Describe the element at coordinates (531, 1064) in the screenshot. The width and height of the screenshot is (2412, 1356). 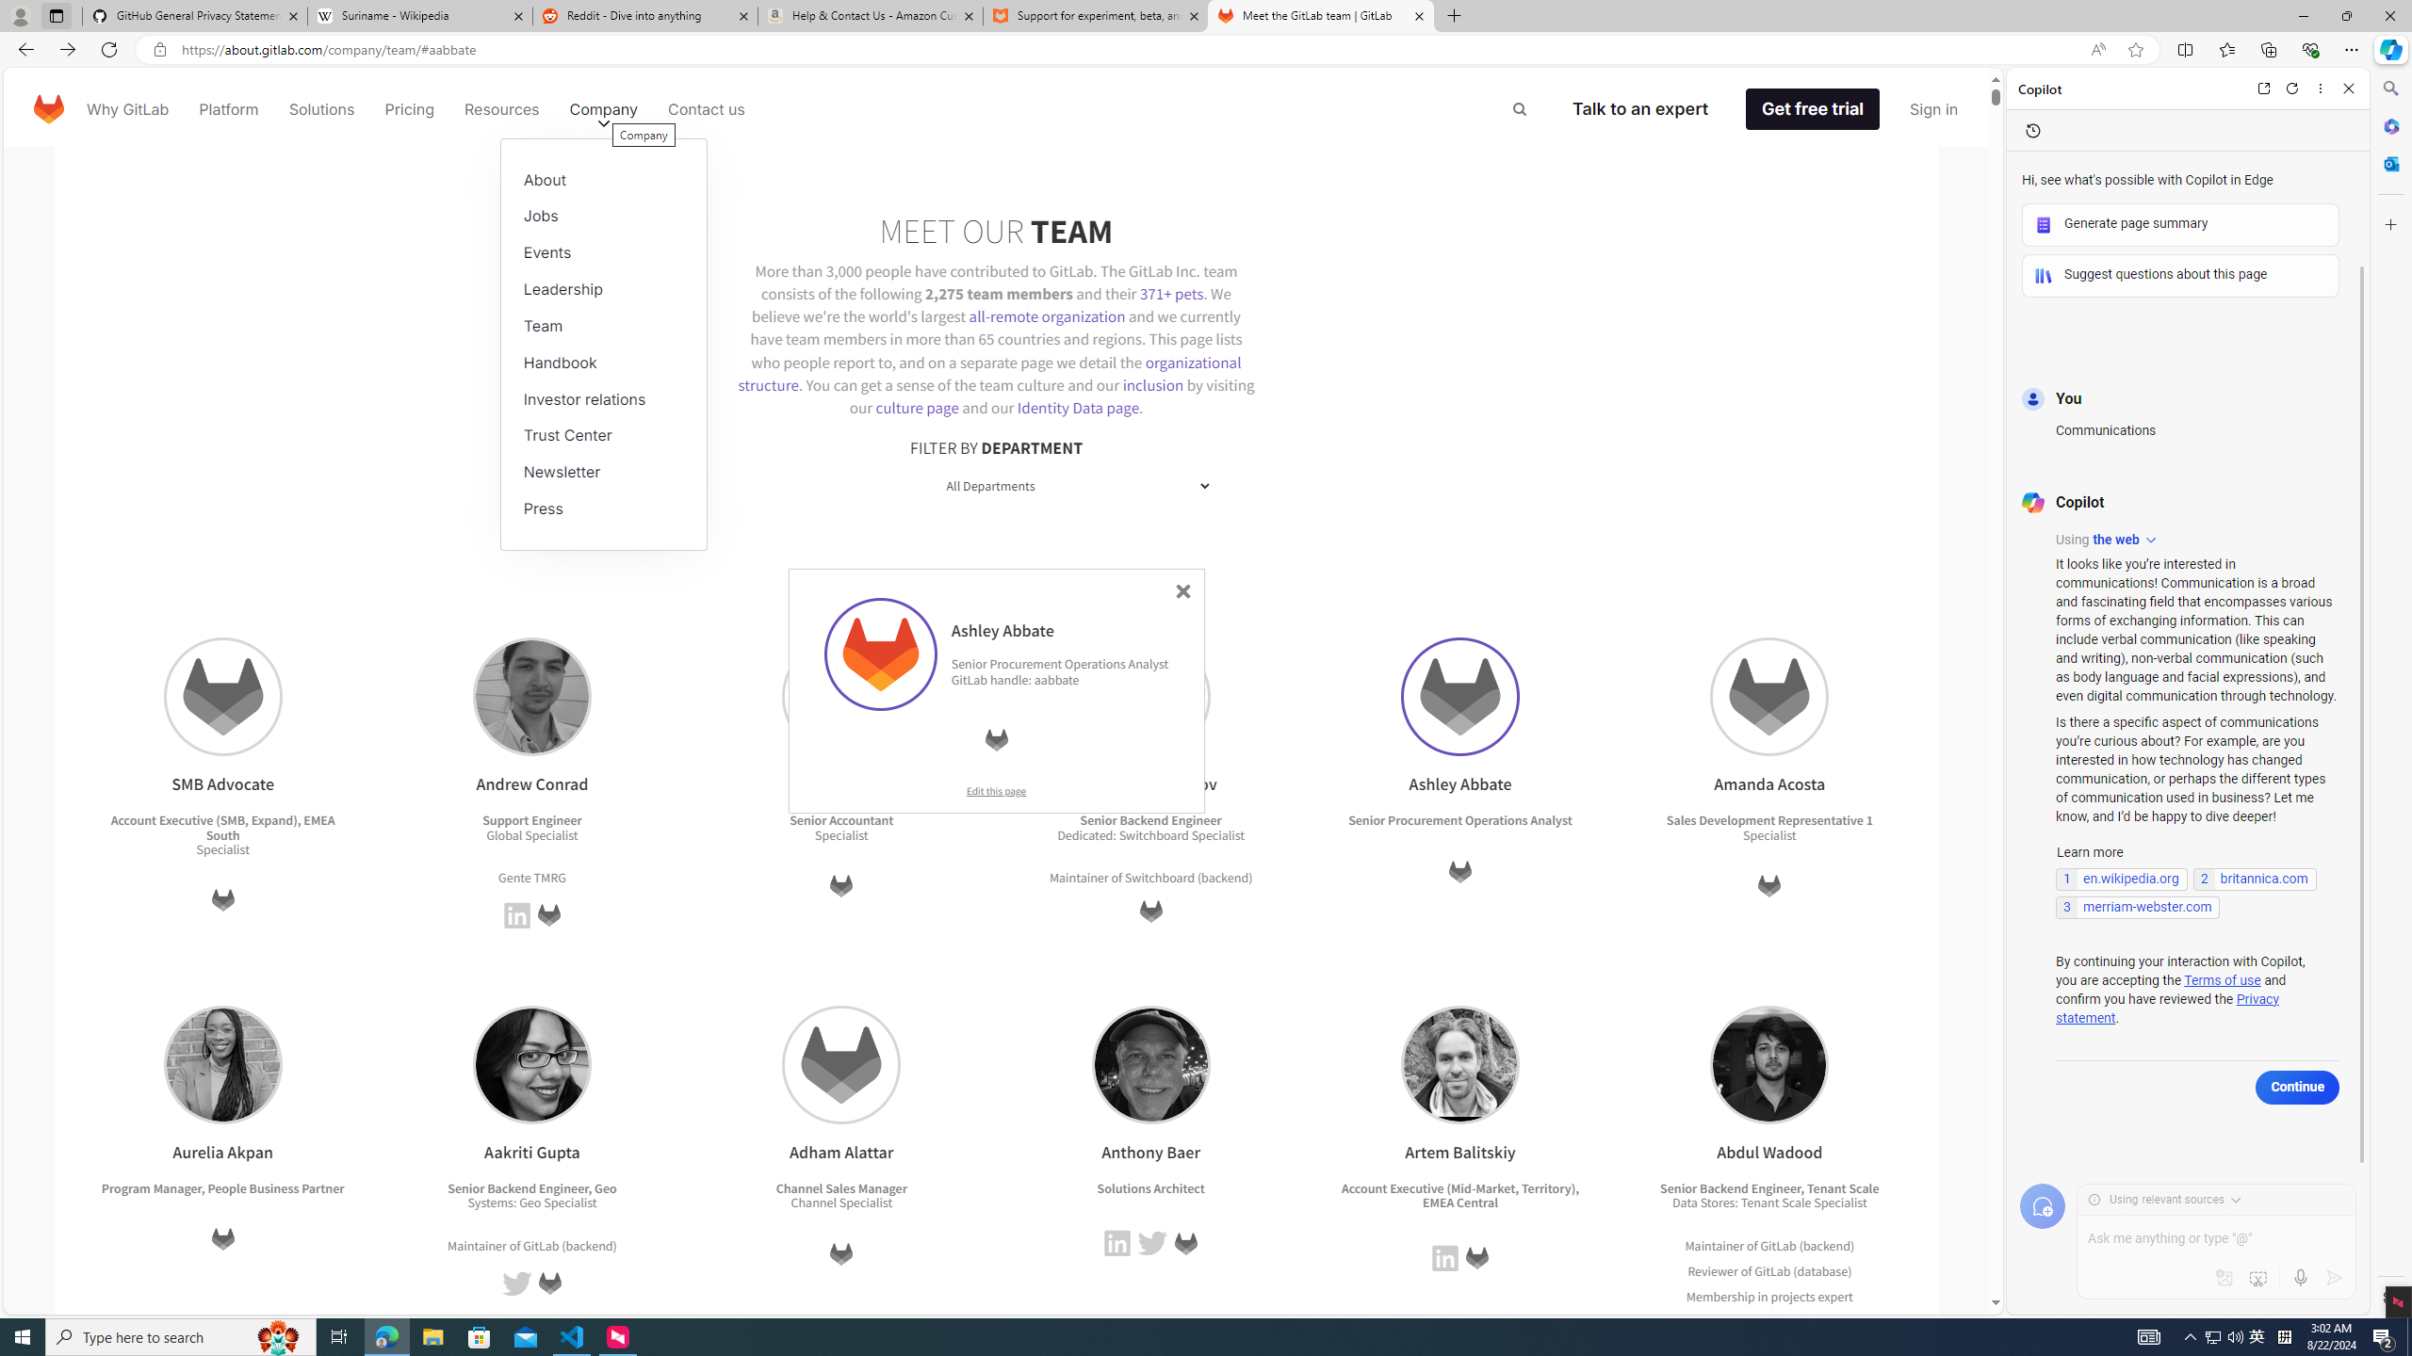
I see `Aakriti Gupta` at that location.